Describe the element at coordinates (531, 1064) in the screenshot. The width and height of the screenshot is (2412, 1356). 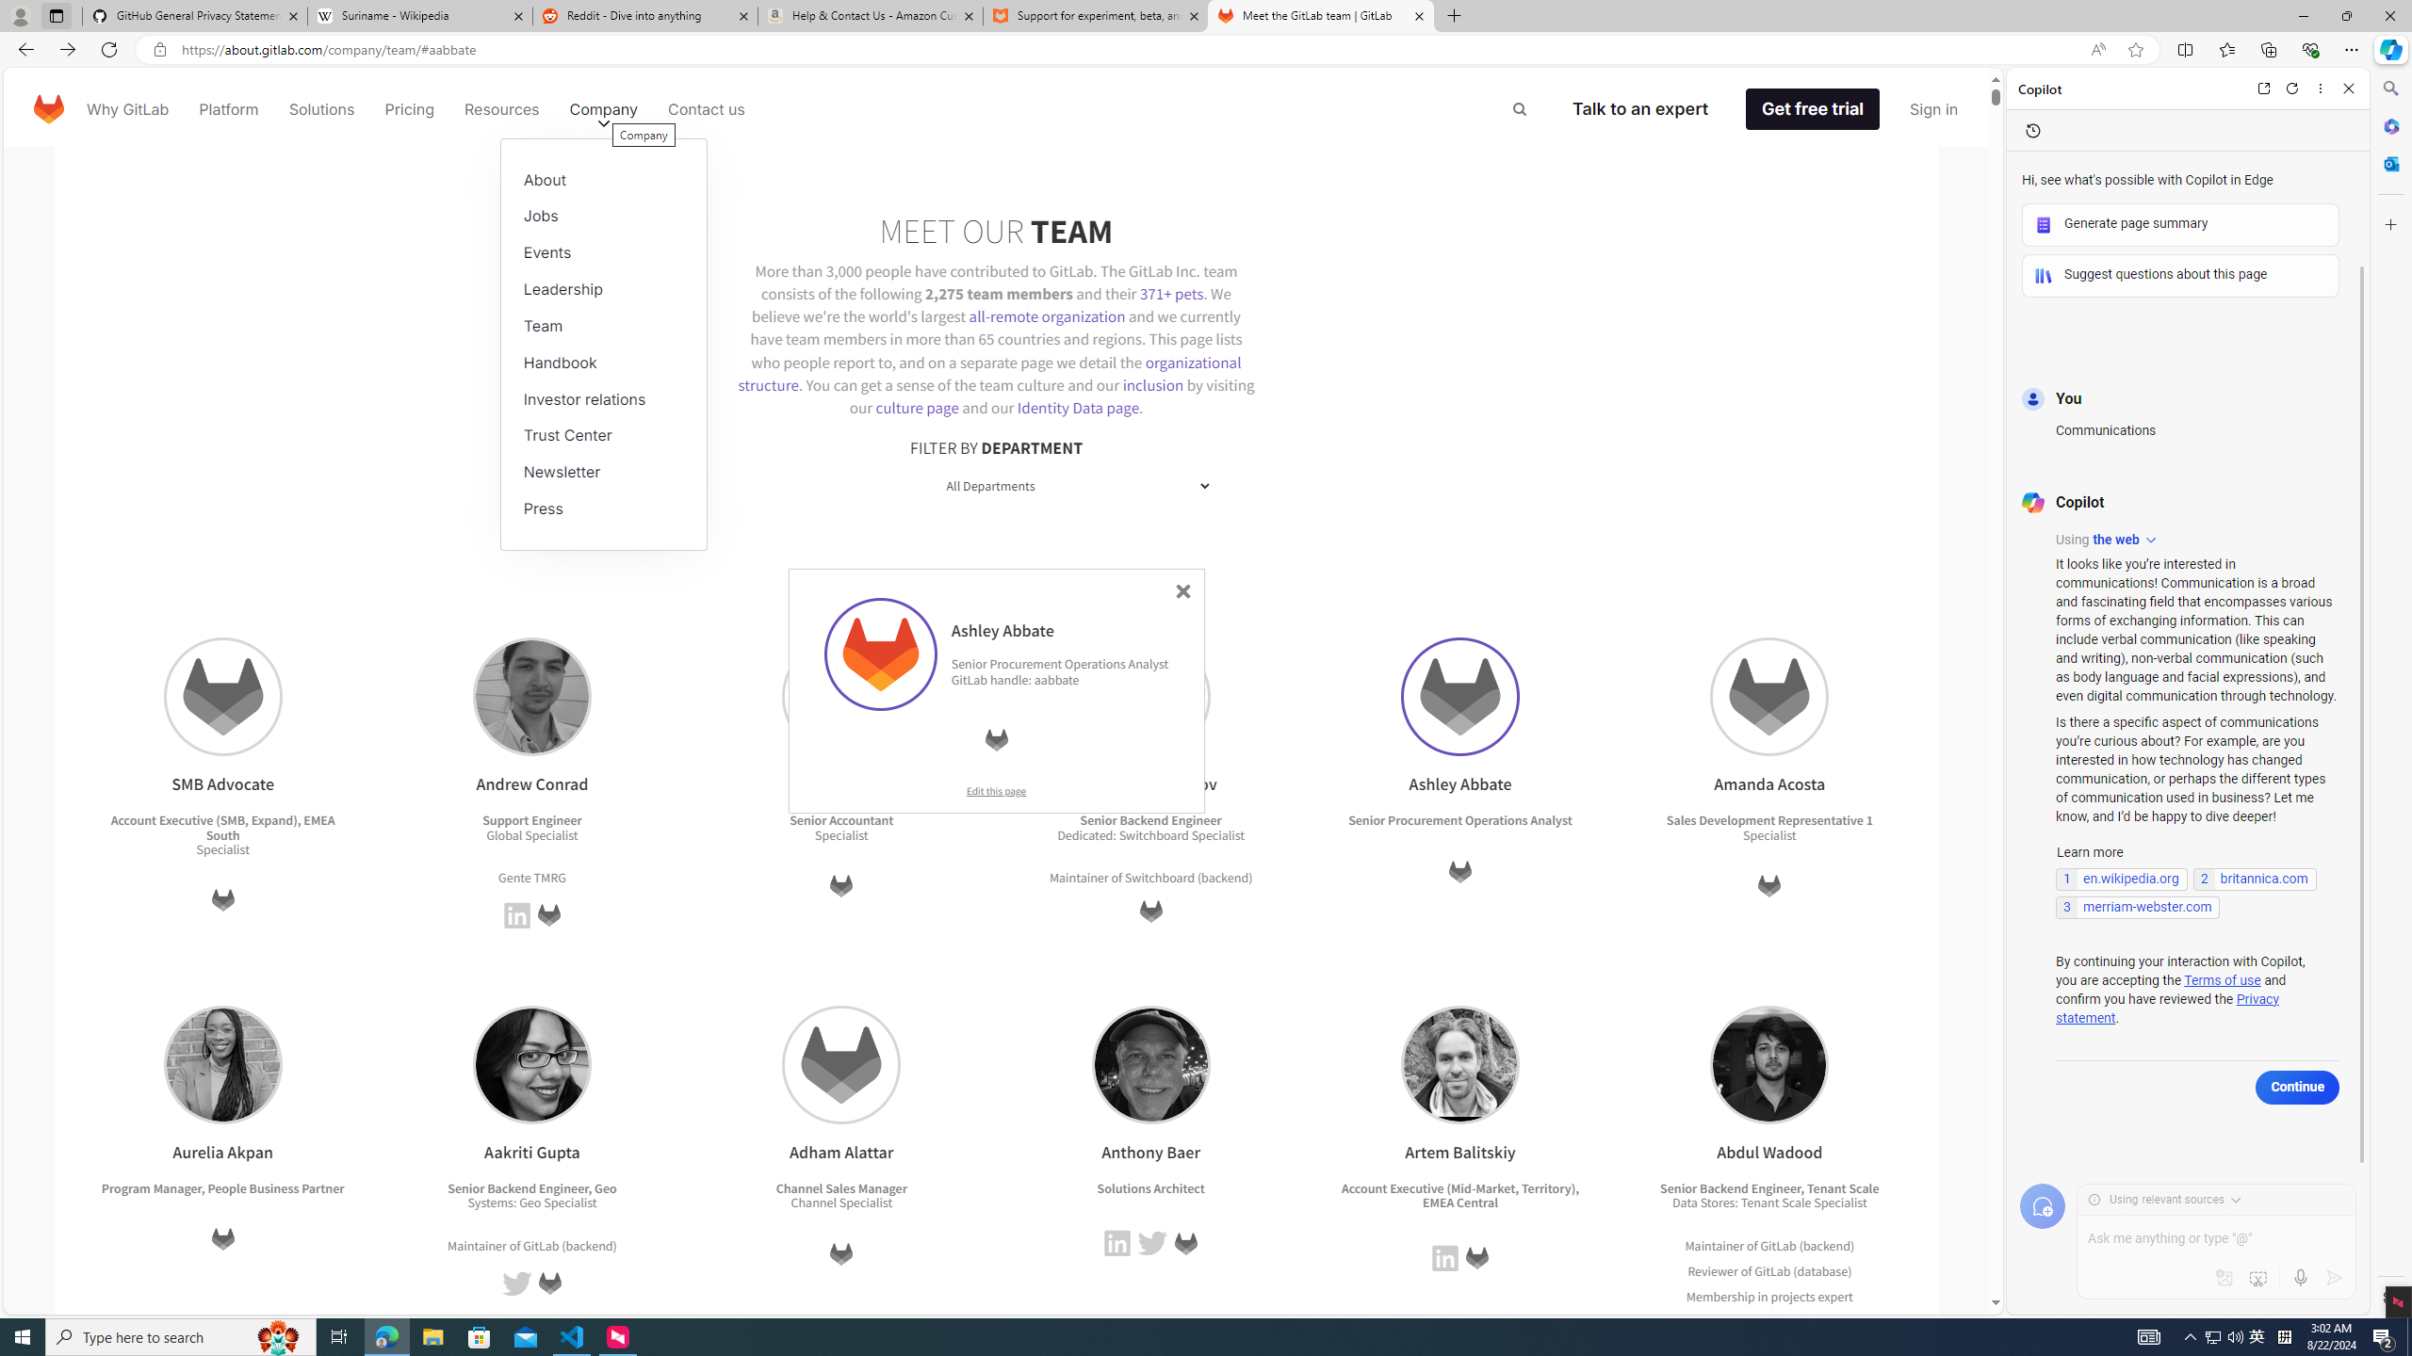
I see `Aakriti Gupta` at that location.